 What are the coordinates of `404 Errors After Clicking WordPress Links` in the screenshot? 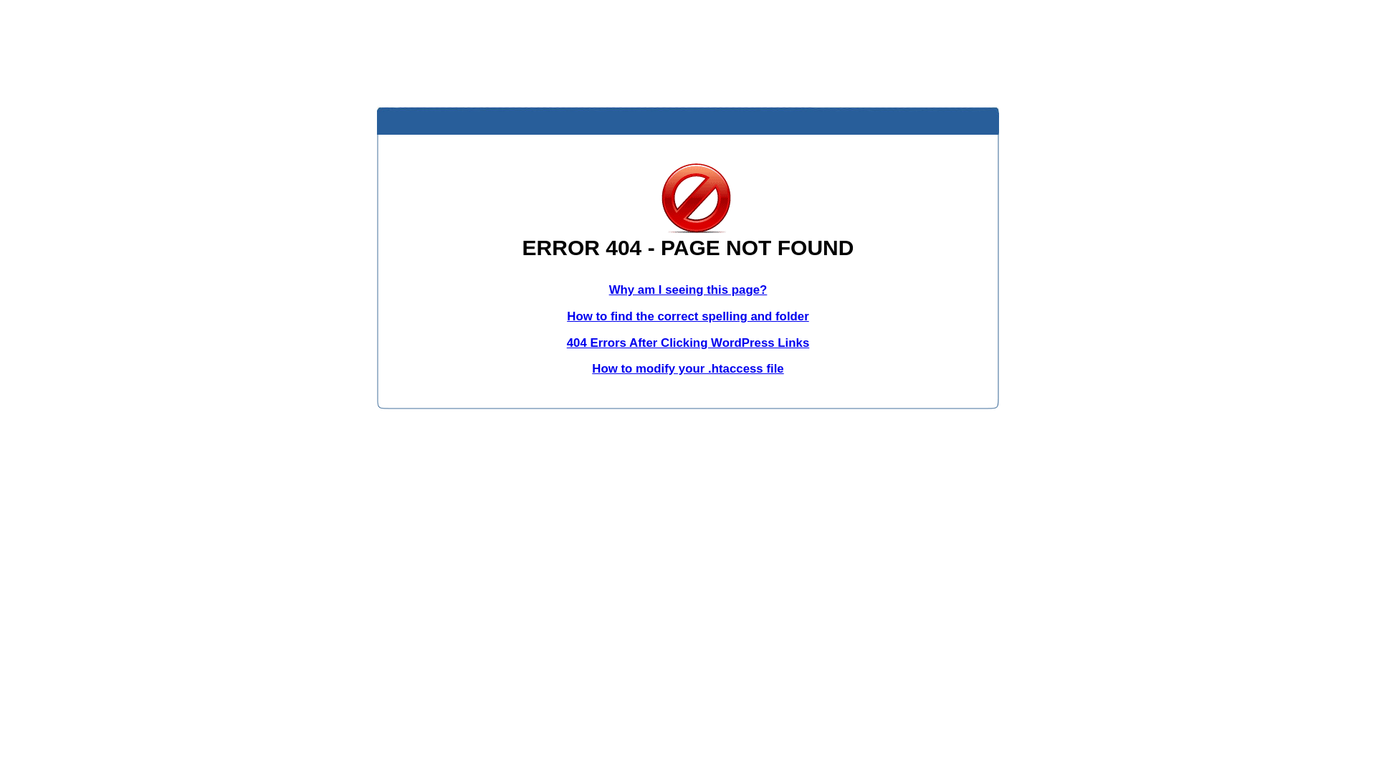 It's located at (688, 343).